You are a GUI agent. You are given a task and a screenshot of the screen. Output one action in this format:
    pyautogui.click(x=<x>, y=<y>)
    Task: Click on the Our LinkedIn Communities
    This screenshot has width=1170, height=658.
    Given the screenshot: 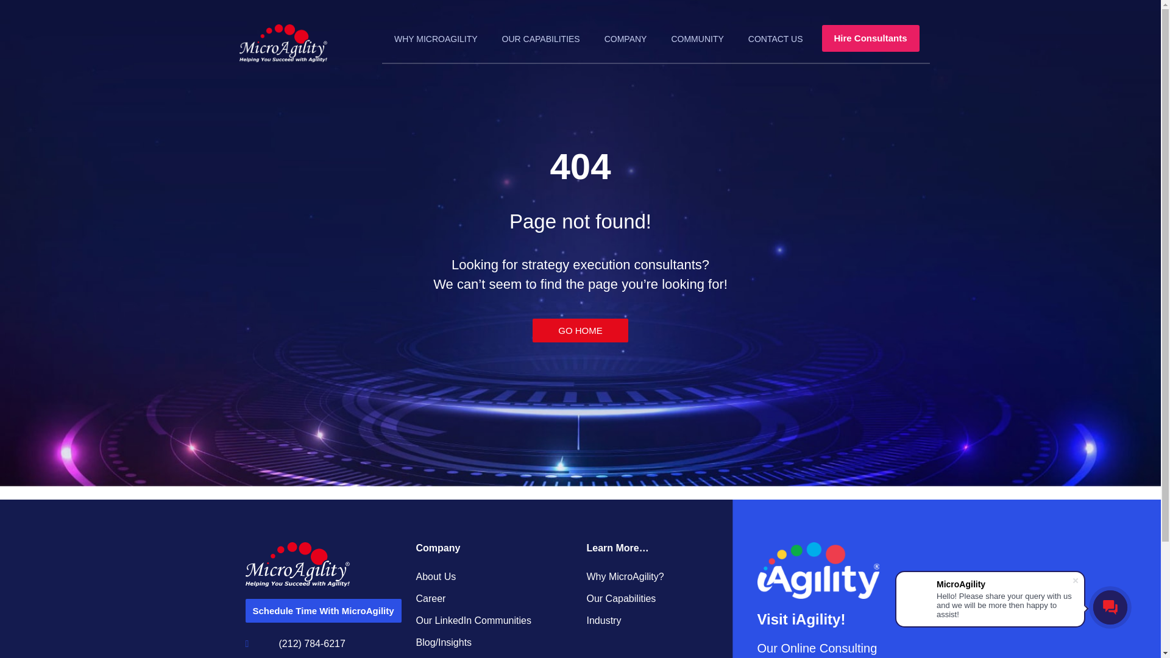 What is the action you would take?
    pyautogui.click(x=495, y=620)
    